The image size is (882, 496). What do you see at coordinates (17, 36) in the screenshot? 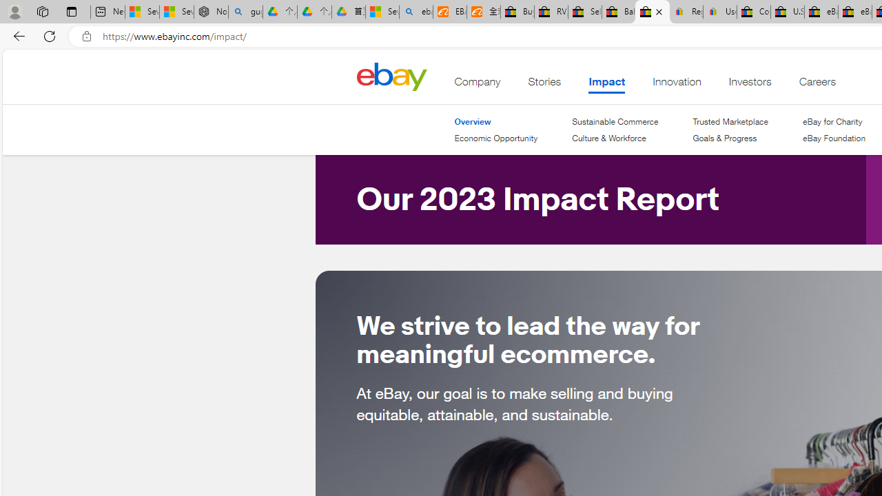
I see `Back` at bounding box center [17, 36].